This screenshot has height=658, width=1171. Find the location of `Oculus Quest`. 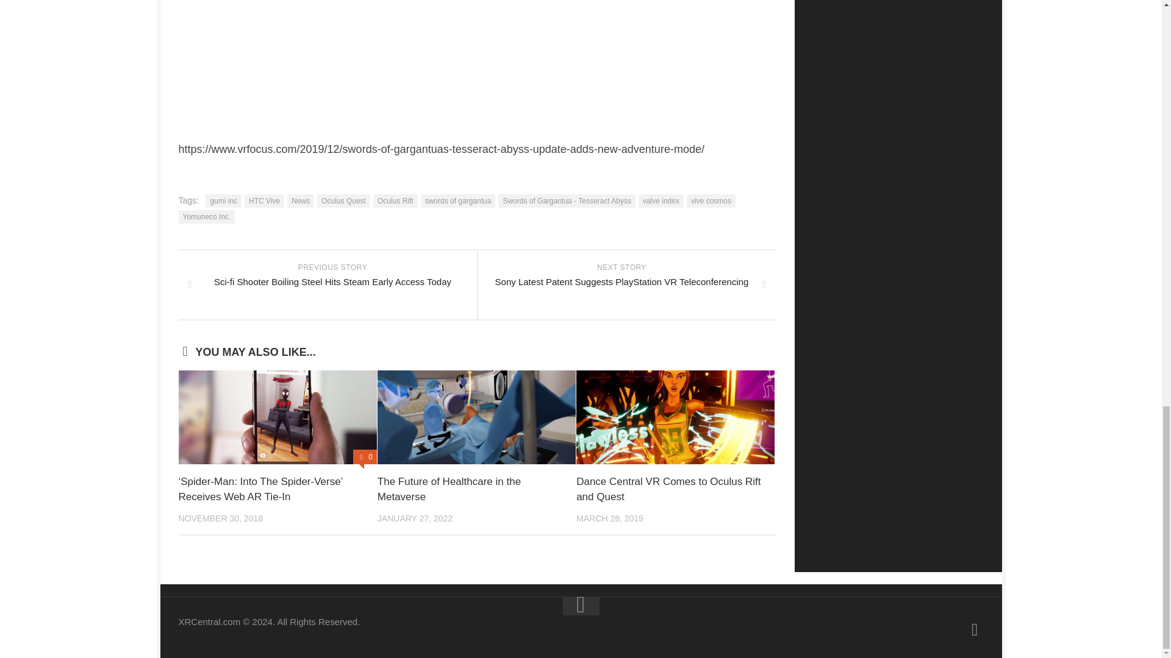

Oculus Quest is located at coordinates (343, 201).